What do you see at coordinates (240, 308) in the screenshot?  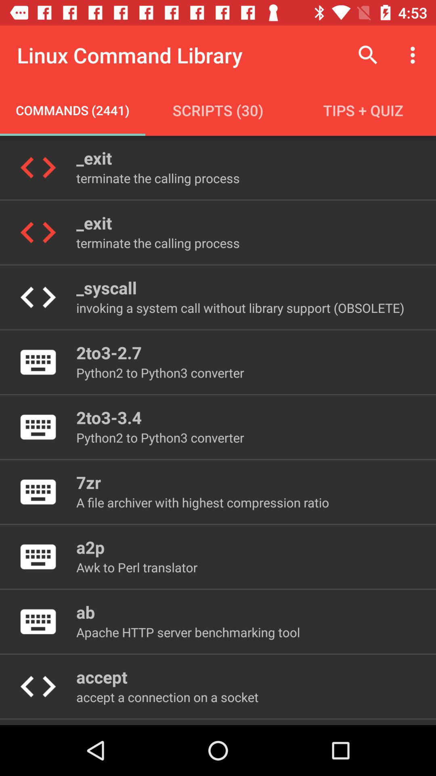 I see `tap the item below the _syscall item` at bounding box center [240, 308].